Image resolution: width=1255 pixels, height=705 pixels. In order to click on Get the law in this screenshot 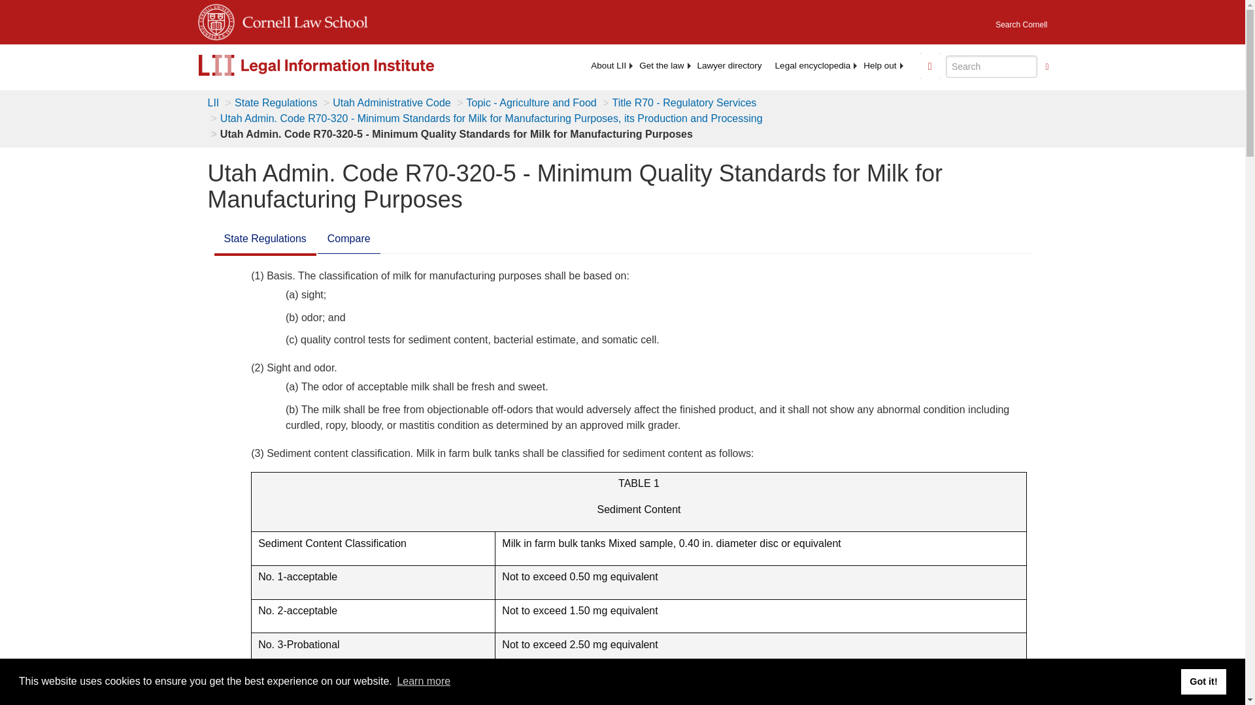, I will do `click(661, 65)`.